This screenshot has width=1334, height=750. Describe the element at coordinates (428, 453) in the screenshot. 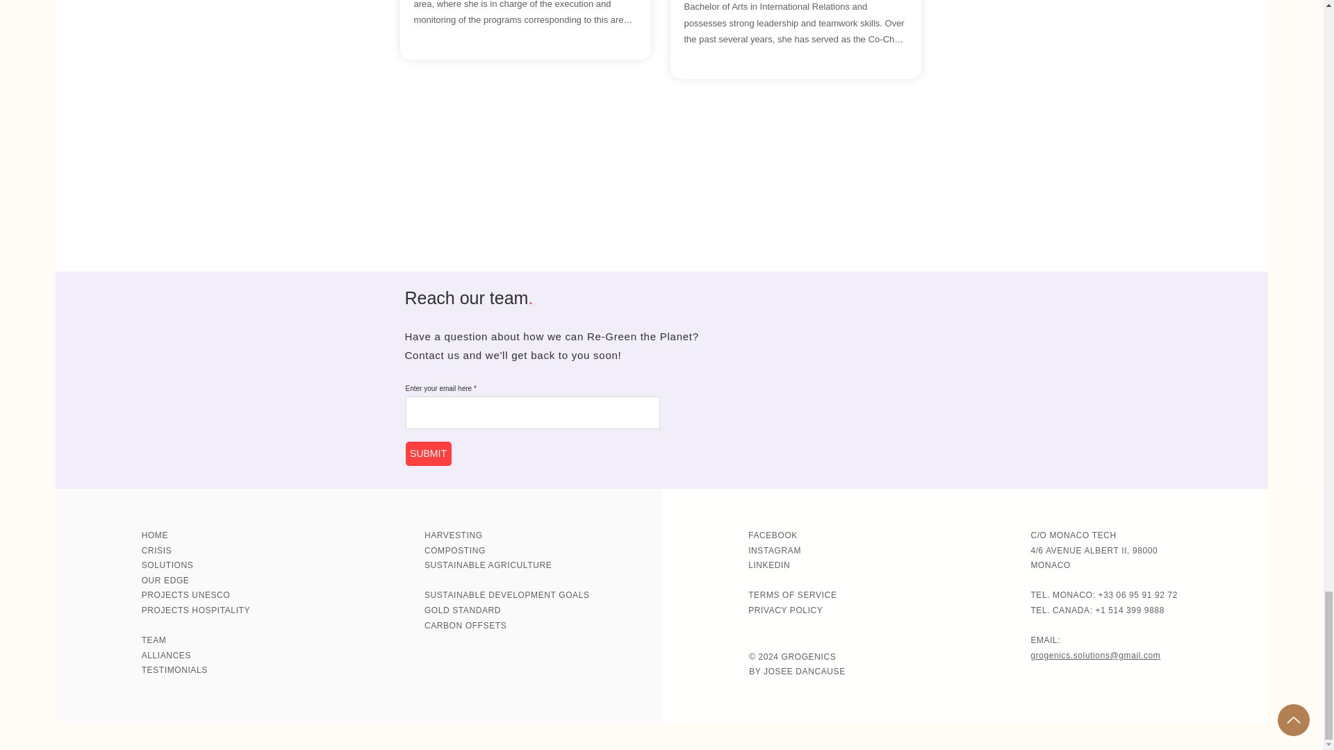

I see `SUBMIT` at that location.